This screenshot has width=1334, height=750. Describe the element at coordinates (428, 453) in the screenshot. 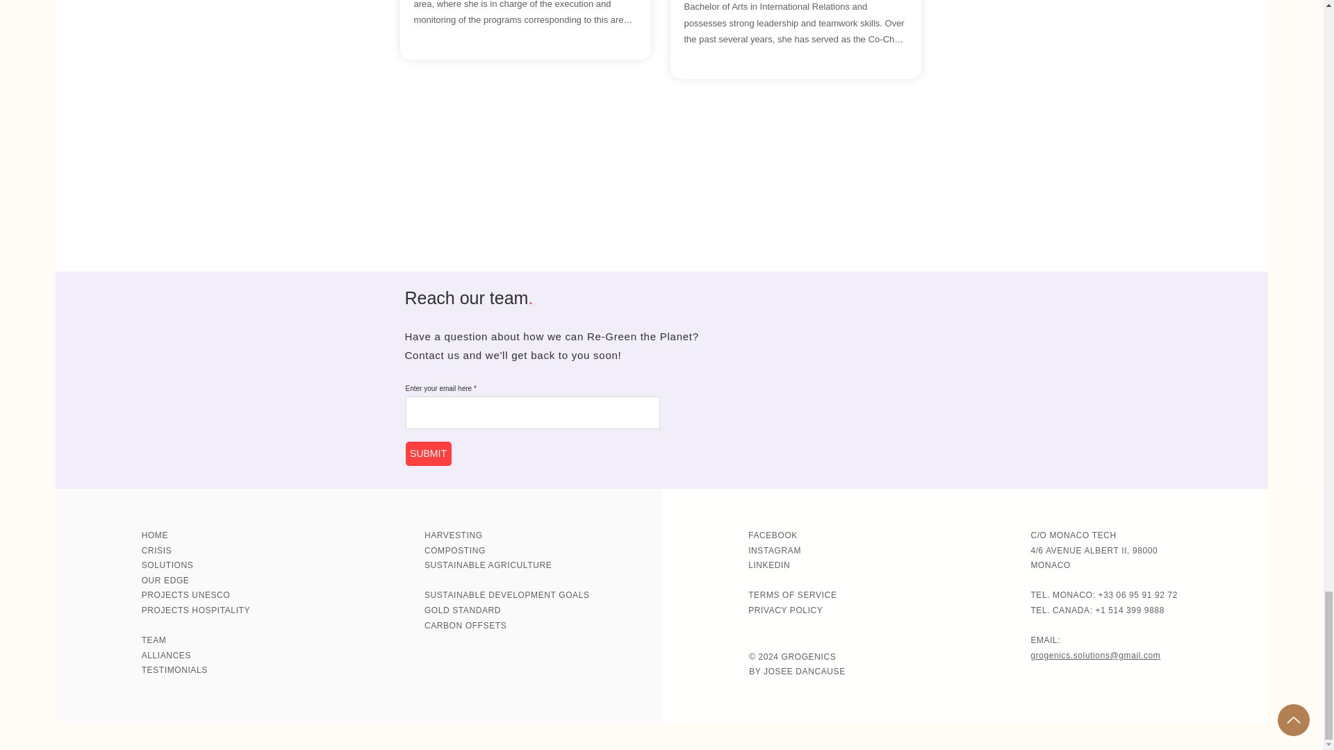

I see `SUBMIT` at that location.